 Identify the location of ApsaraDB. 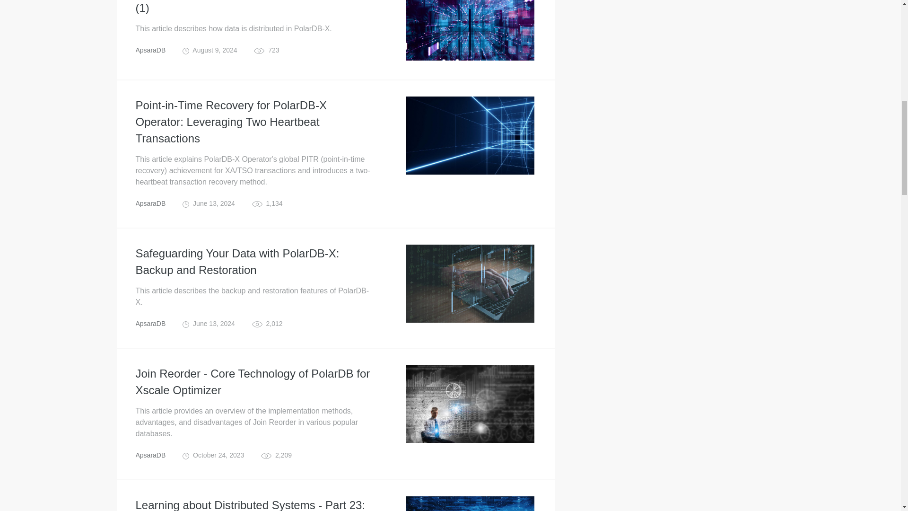
(150, 50).